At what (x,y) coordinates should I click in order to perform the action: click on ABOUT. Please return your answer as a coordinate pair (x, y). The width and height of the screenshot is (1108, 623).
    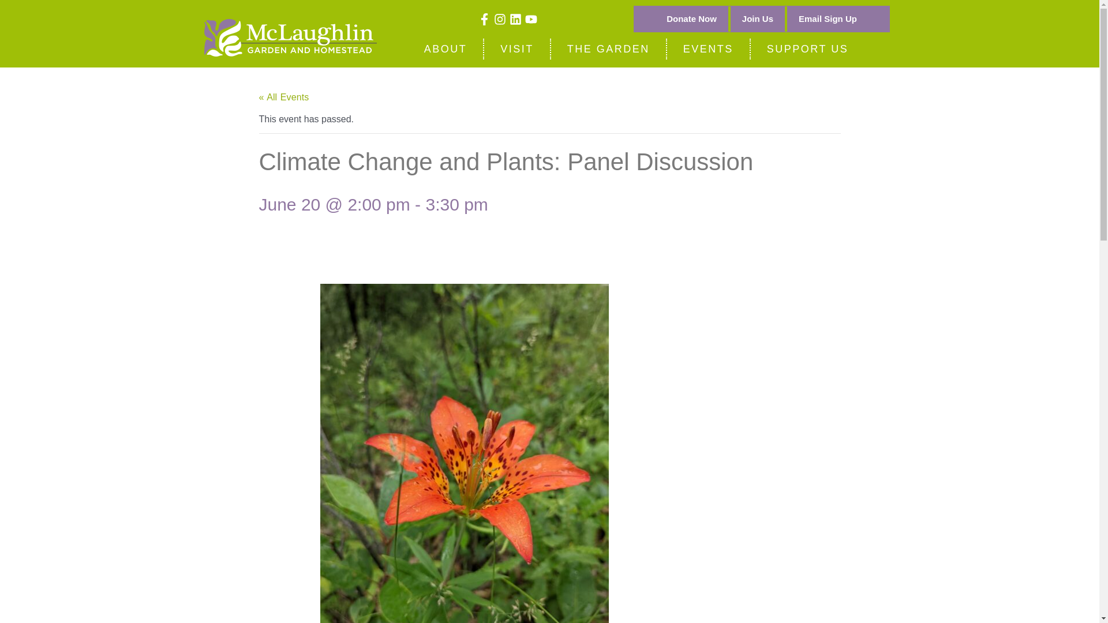
    Looking at the image, I should click on (446, 48).